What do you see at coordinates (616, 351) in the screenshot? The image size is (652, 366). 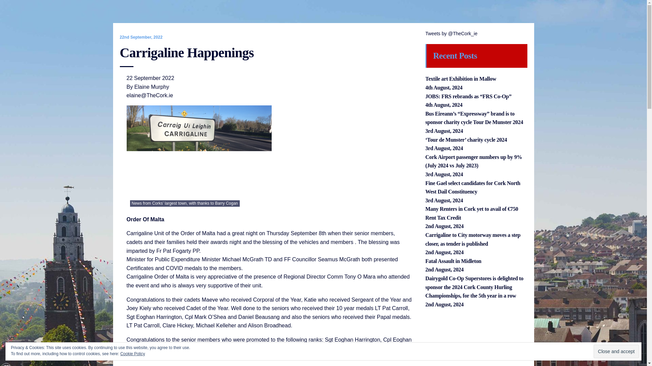 I see `Close and accept` at bounding box center [616, 351].